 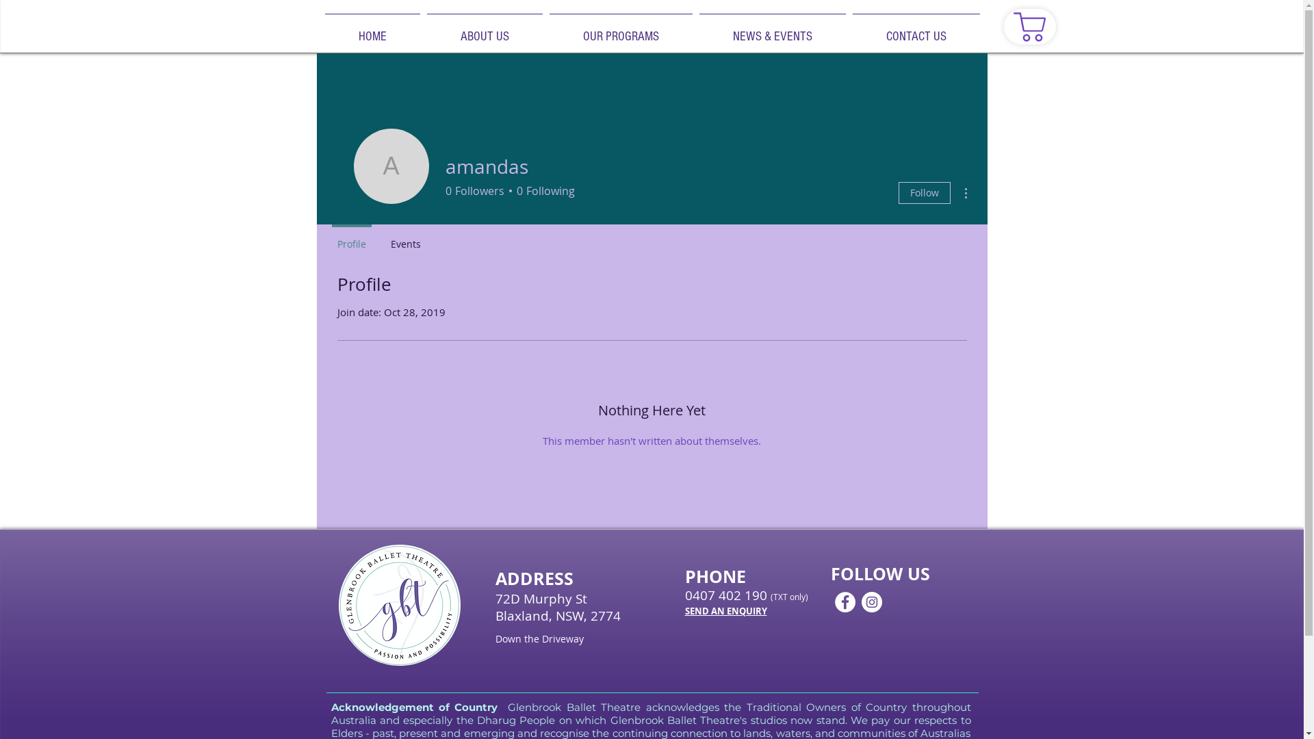 What do you see at coordinates (725, 611) in the screenshot?
I see `SEND AN ENQUIRY` at bounding box center [725, 611].